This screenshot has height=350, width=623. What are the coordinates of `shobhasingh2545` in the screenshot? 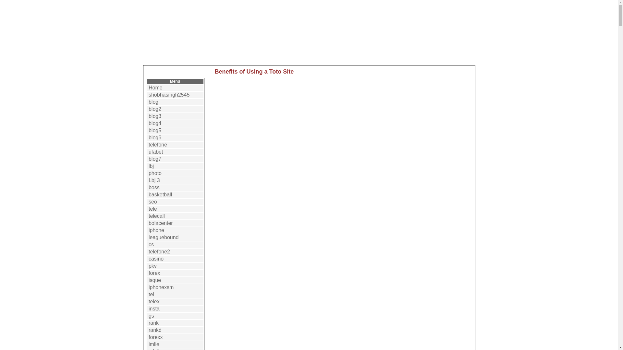 It's located at (169, 95).